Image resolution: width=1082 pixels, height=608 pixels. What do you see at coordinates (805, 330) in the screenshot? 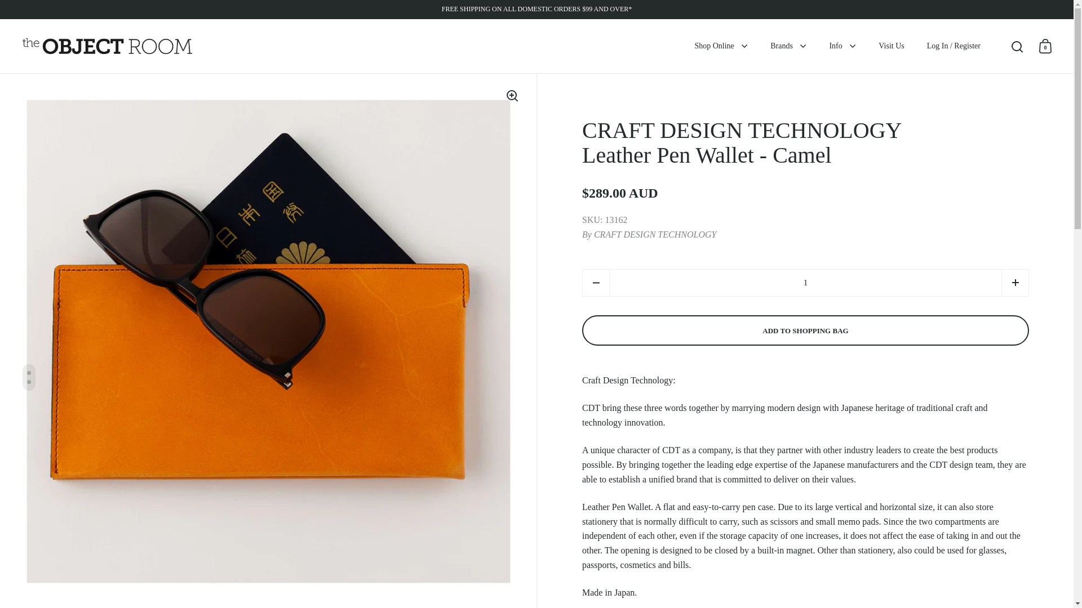
I see `ADD TO SHOPPING BAG` at bounding box center [805, 330].